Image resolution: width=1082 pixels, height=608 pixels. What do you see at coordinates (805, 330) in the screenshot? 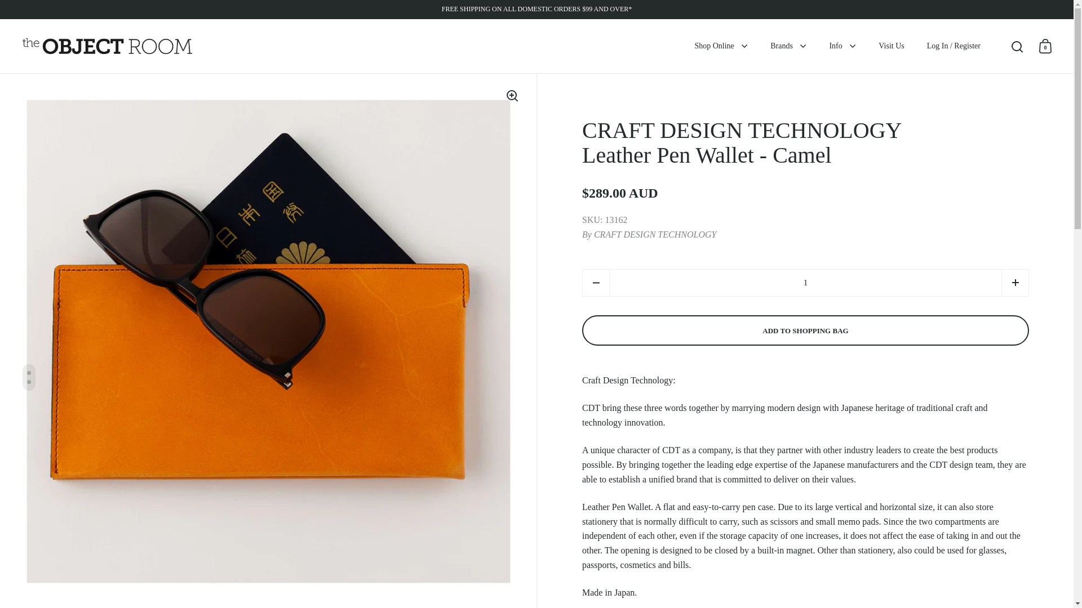
I see `ADD TO SHOPPING BAG` at bounding box center [805, 330].